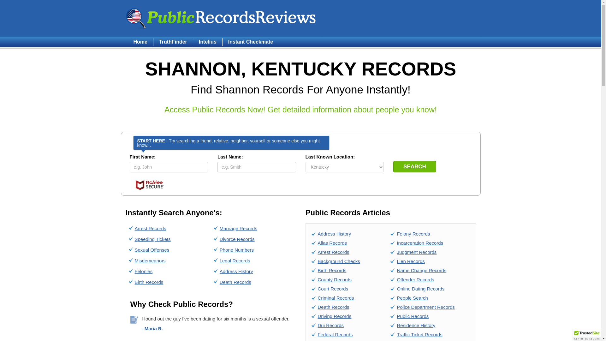 This screenshot has width=606, height=341. What do you see at coordinates (150, 260) in the screenshot?
I see `Misdemeanors` at bounding box center [150, 260].